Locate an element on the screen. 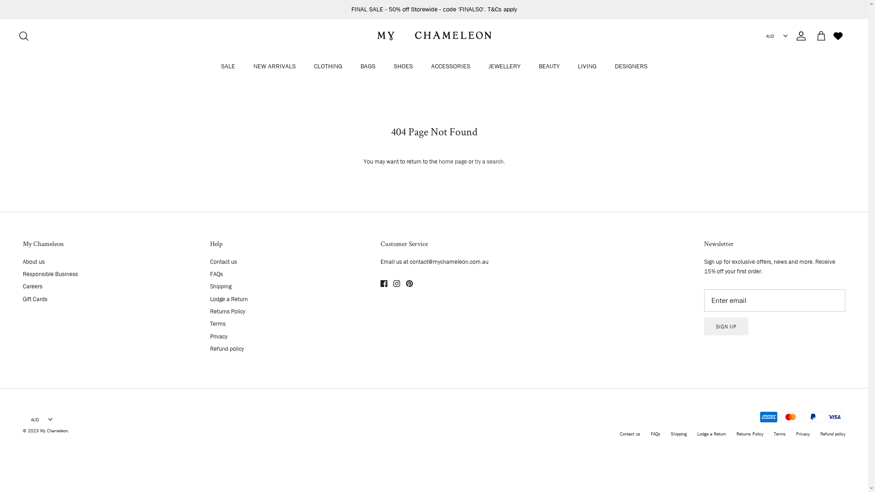 The height and width of the screenshot is (492, 875). Privacy is located at coordinates (219, 336).